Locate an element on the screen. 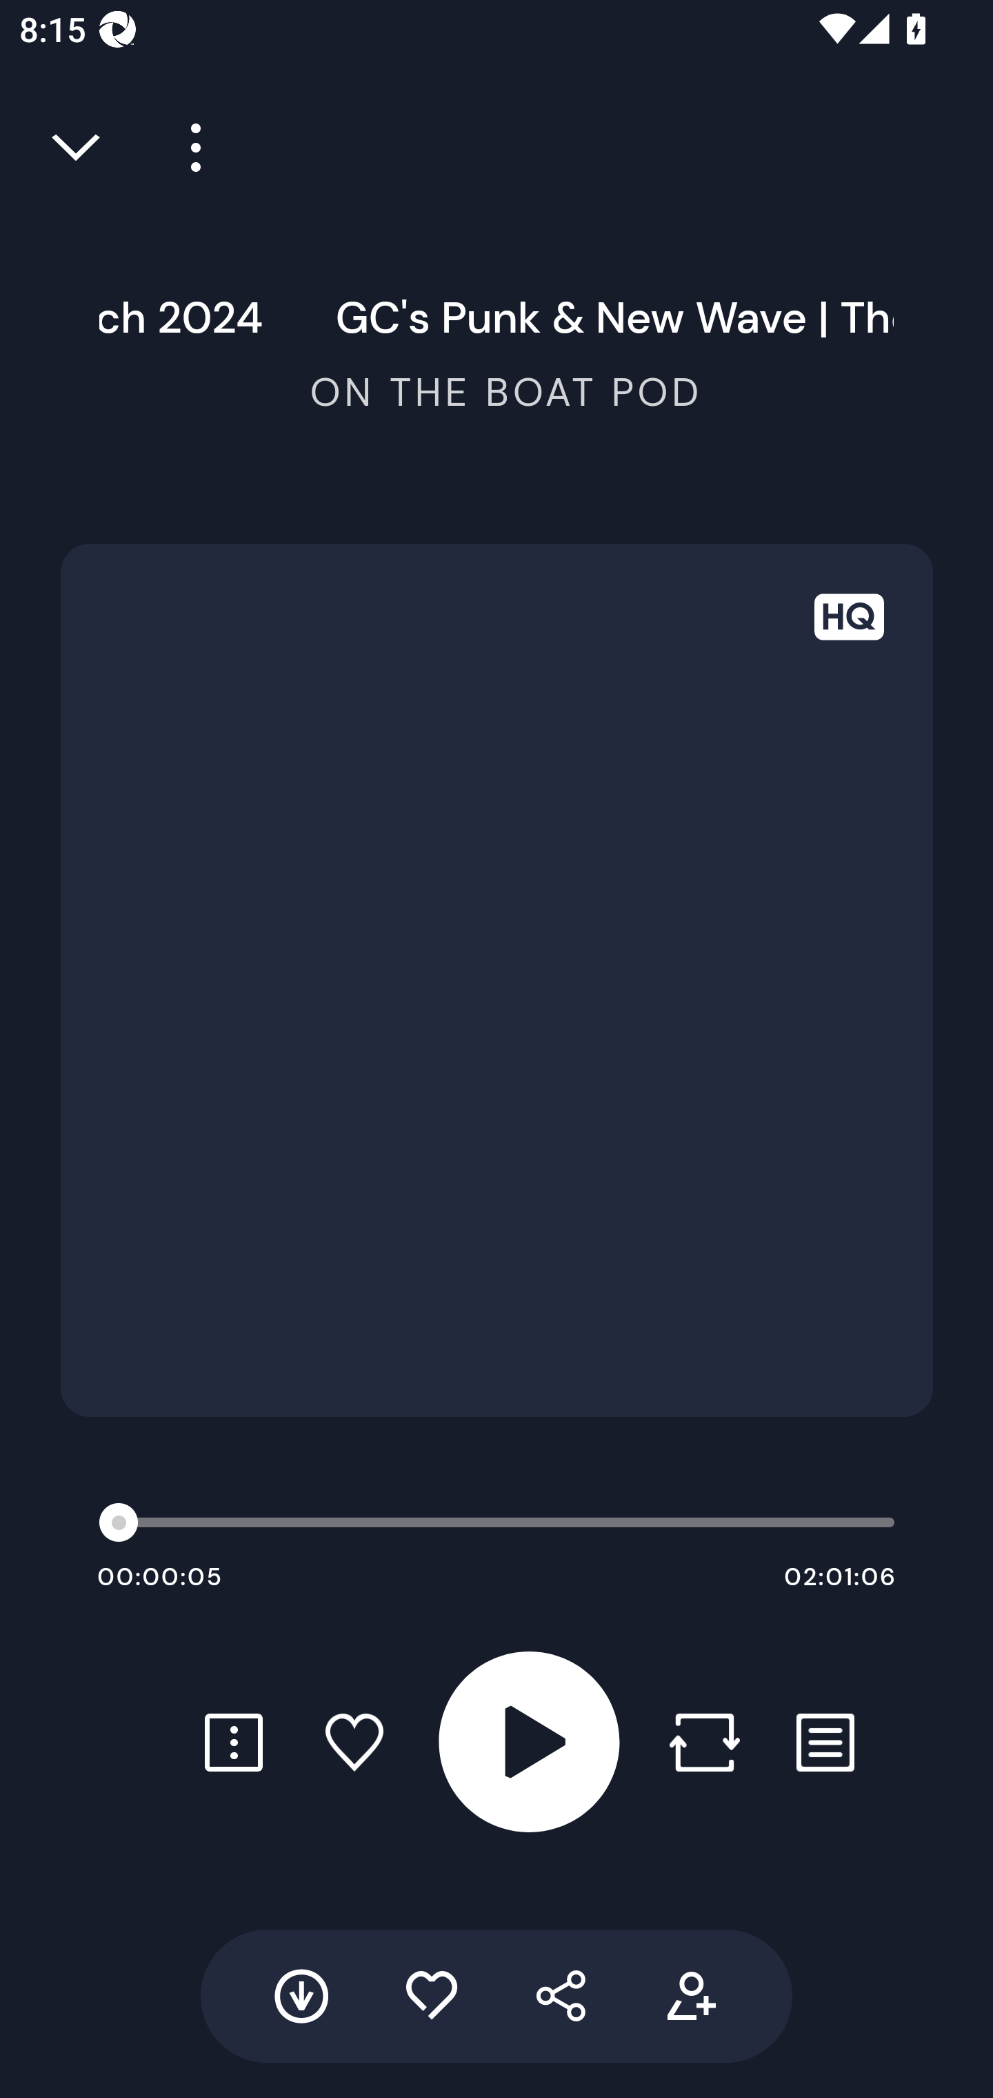 This screenshot has width=993, height=2098. Player more options button is located at coordinates (186, 148).